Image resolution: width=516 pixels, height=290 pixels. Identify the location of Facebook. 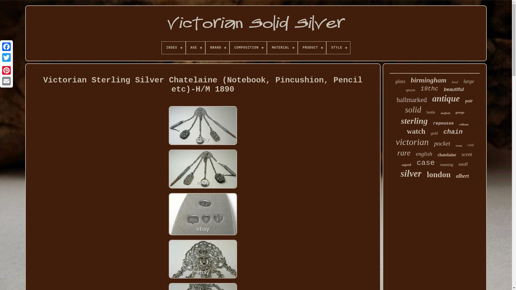
(6, 47).